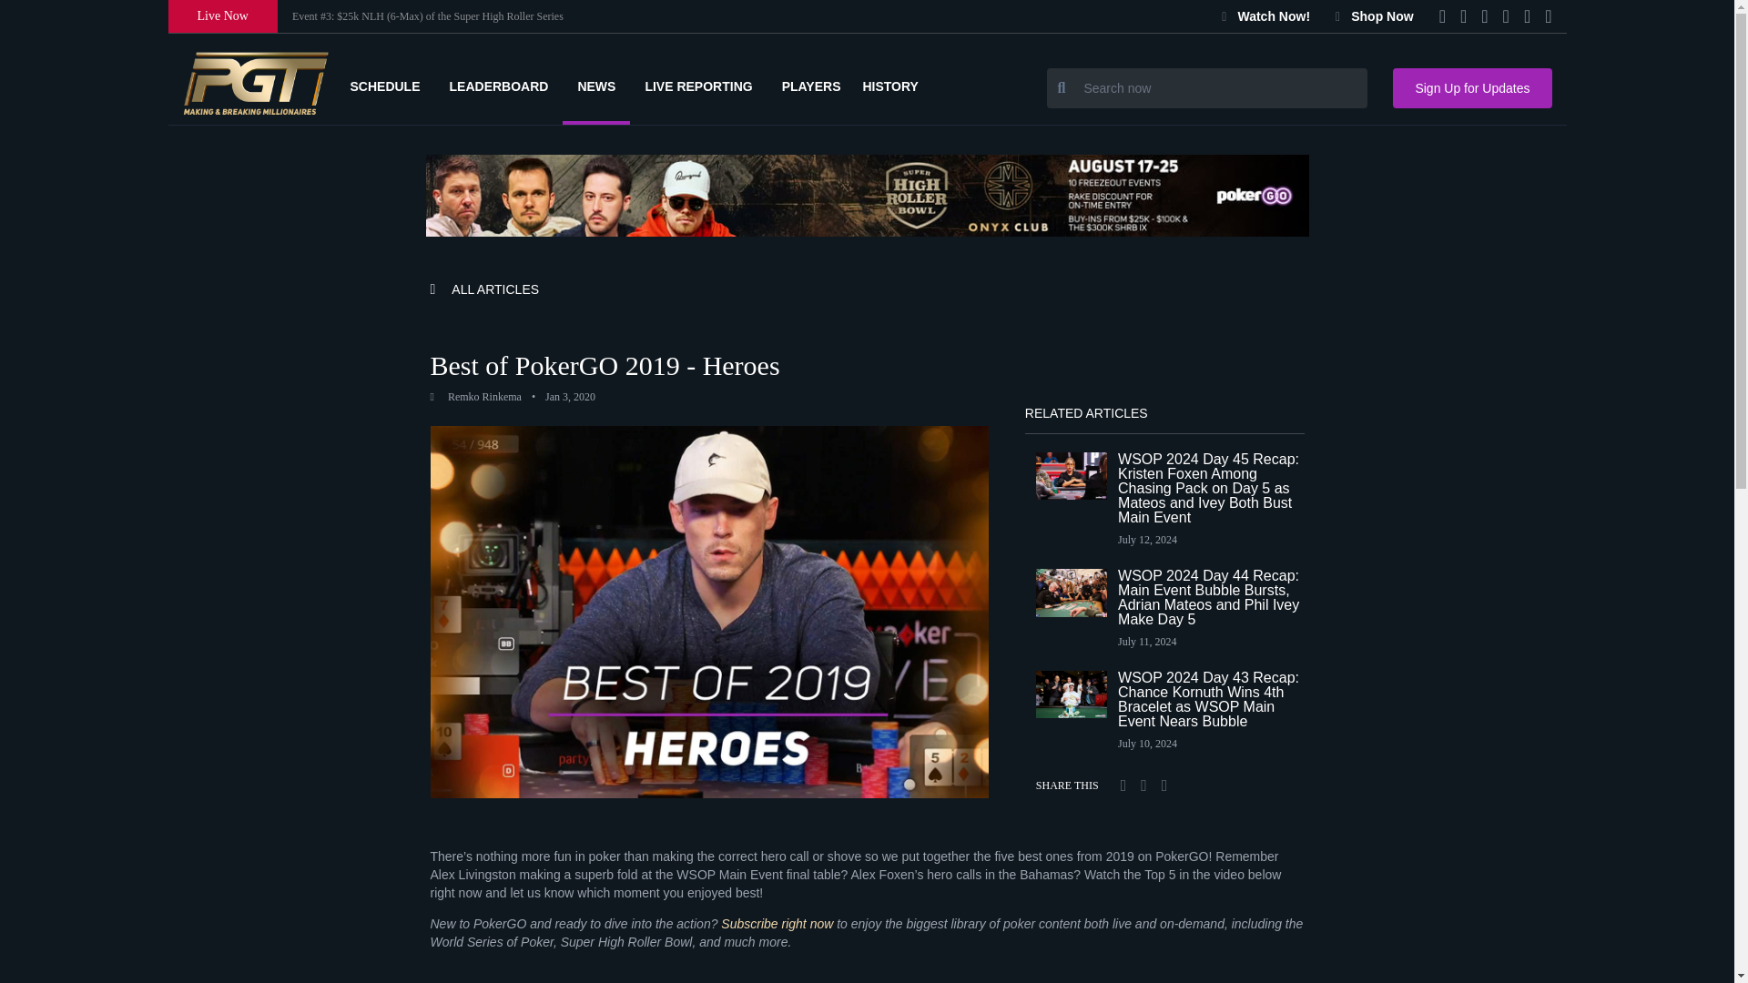 Image resolution: width=1748 pixels, height=983 pixels. What do you see at coordinates (1472, 87) in the screenshot?
I see `Sign Up for Updates` at bounding box center [1472, 87].